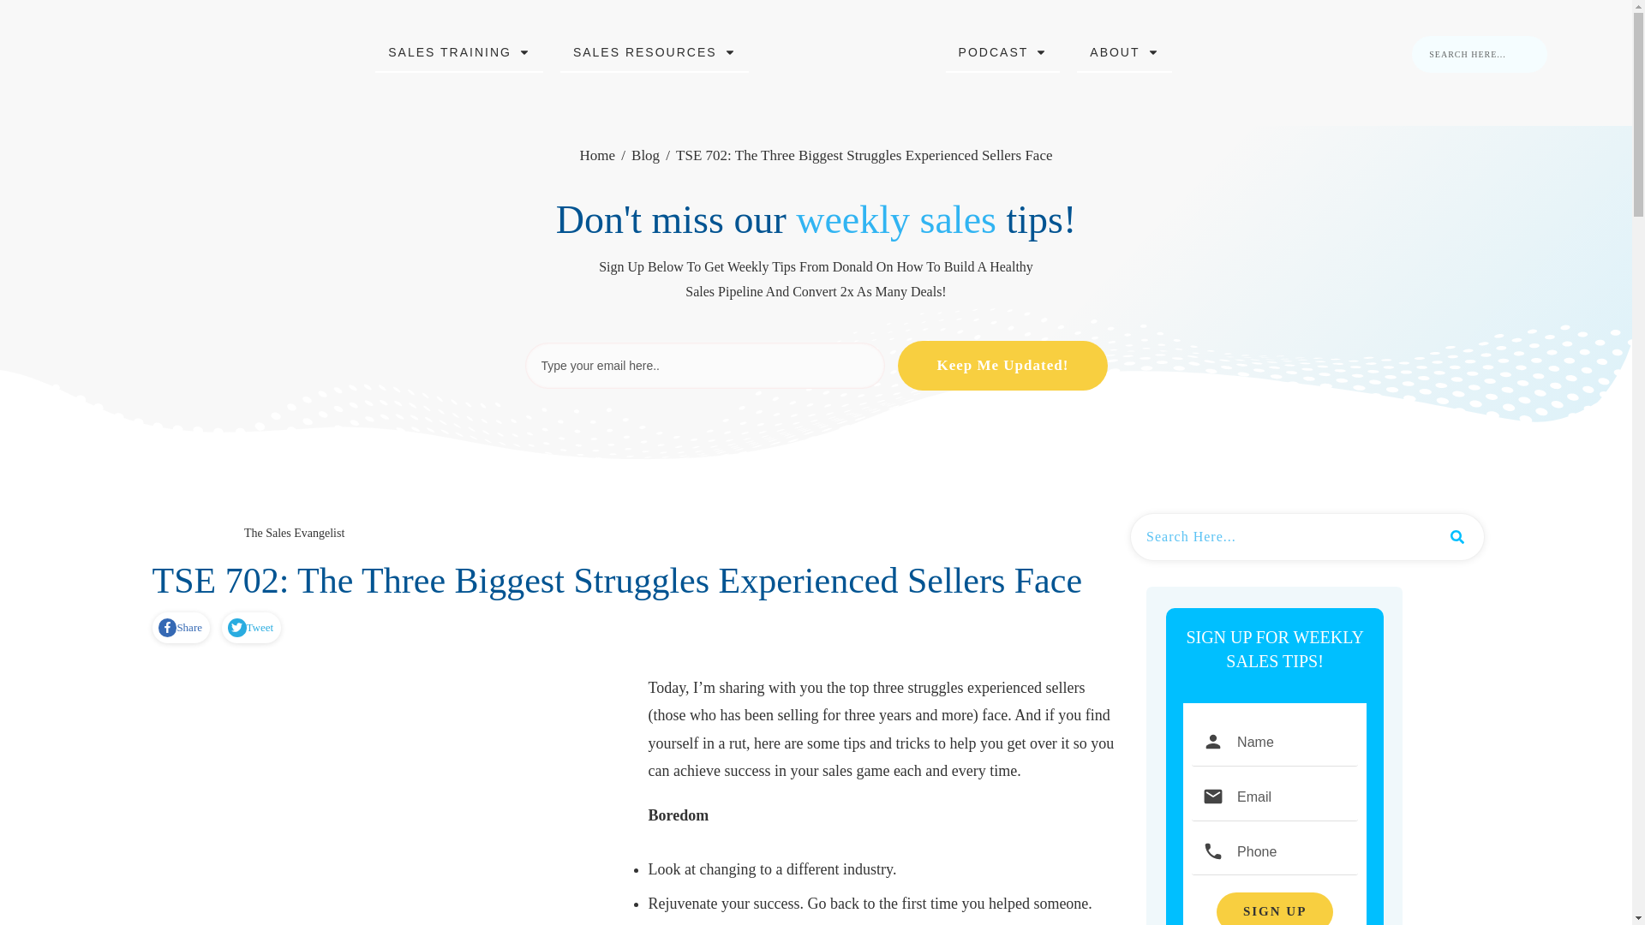 This screenshot has width=1645, height=925. Describe the element at coordinates (596, 156) in the screenshot. I see `Home` at that location.